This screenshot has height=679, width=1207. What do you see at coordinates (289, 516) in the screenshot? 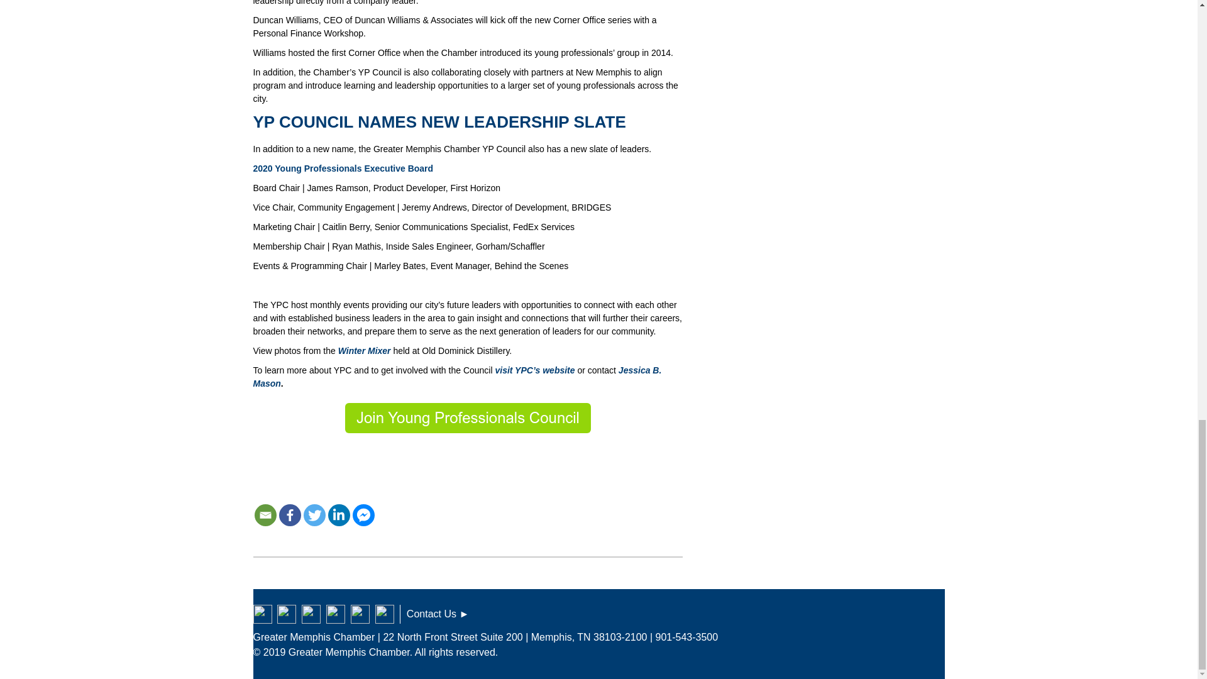
I see `Facebook` at bounding box center [289, 516].